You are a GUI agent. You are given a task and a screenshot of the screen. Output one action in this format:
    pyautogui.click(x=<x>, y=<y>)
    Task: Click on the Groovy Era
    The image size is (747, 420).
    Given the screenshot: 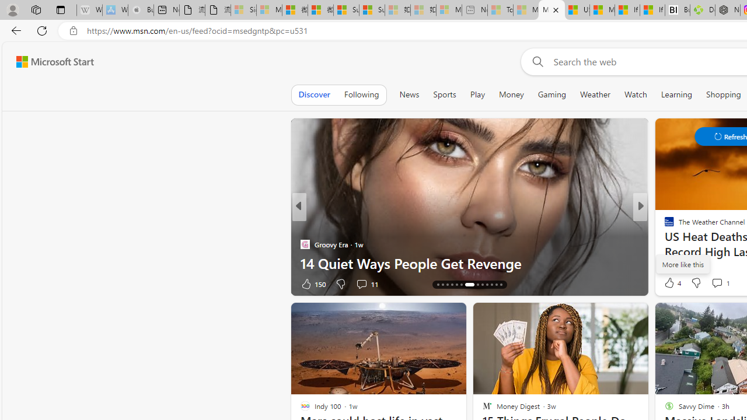 What is the action you would take?
    pyautogui.click(x=305, y=244)
    